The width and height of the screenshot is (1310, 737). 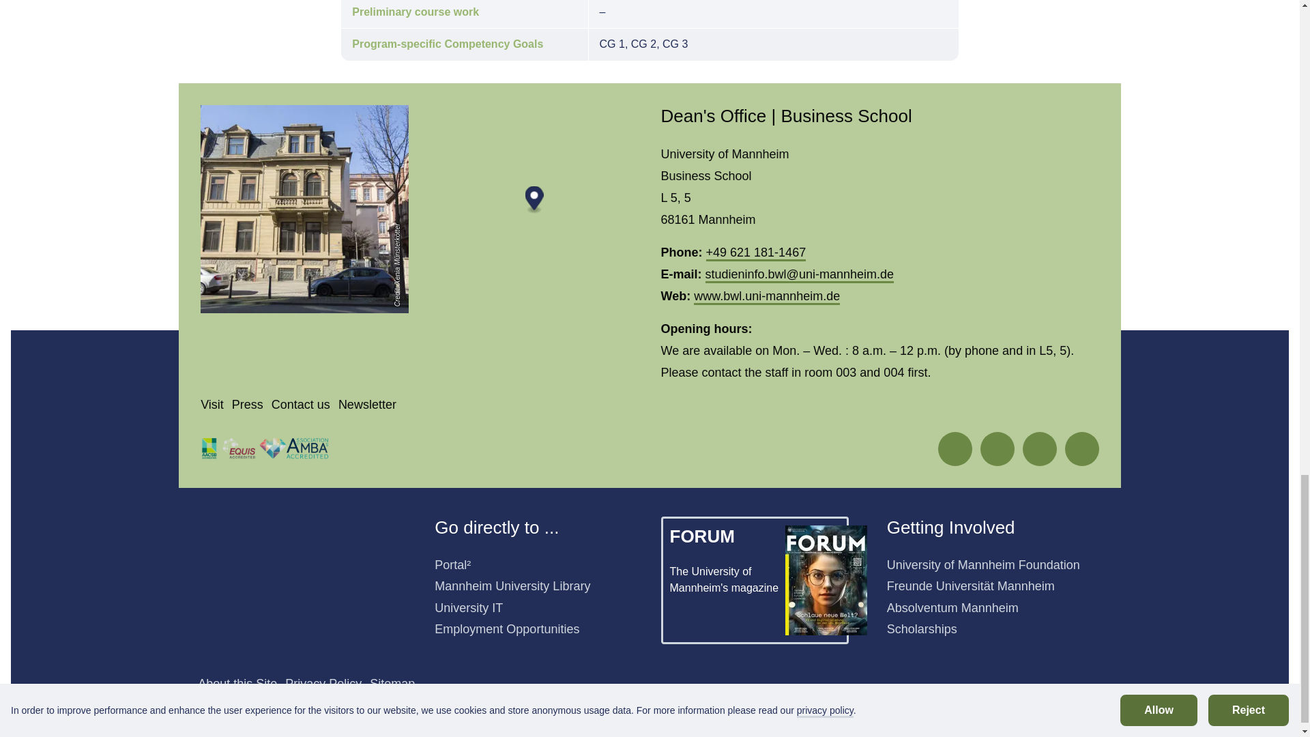 What do you see at coordinates (1040, 448) in the screenshot?
I see `Linkedin Page` at bounding box center [1040, 448].